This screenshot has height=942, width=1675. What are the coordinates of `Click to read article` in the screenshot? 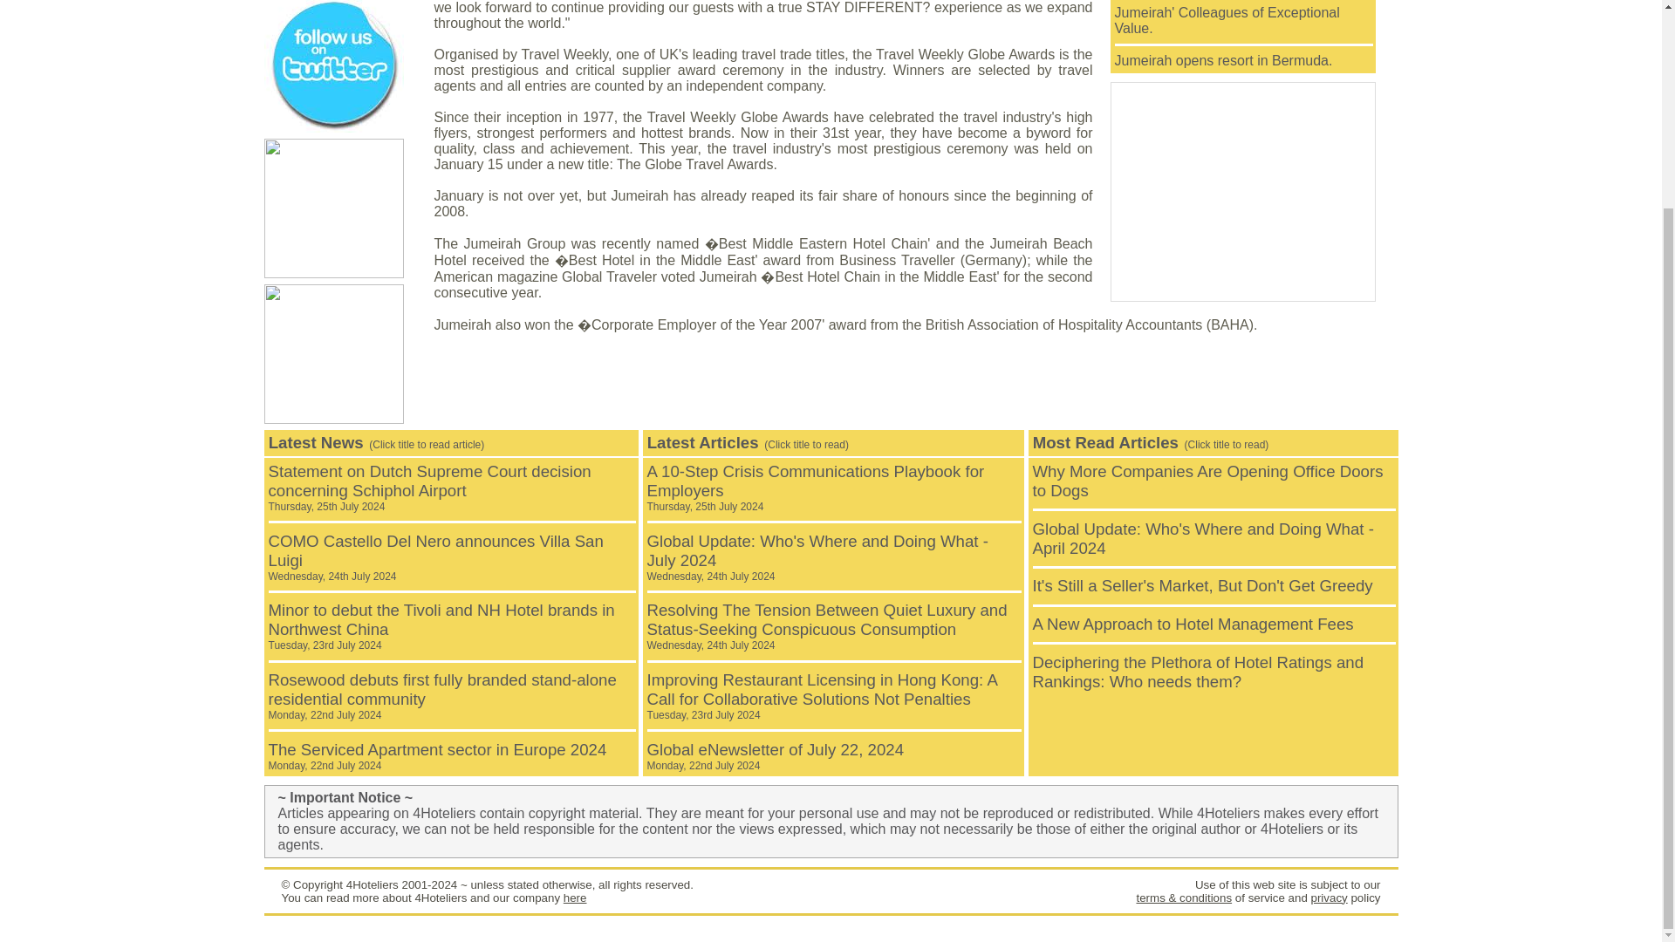 It's located at (1207, 481).